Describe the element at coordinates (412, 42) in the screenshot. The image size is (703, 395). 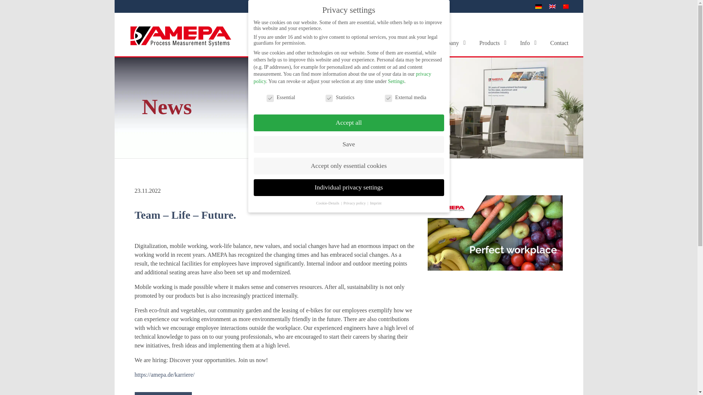
I see `Homepage` at that location.